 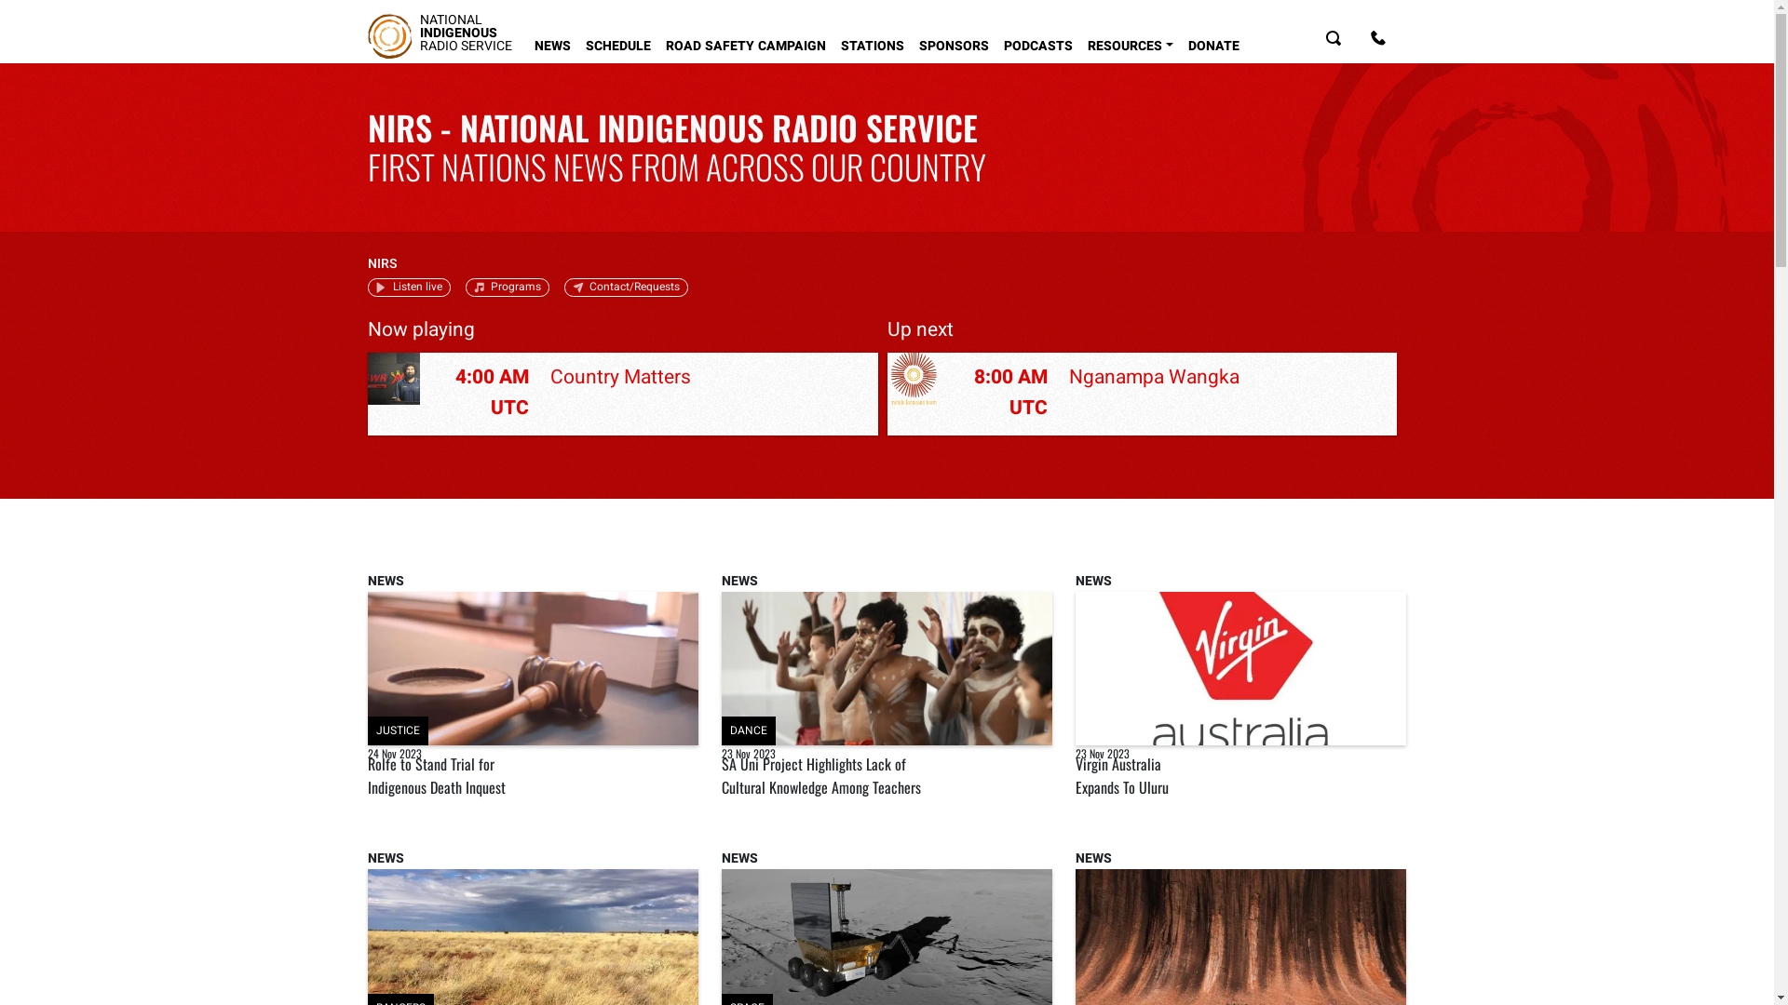 I want to click on DONATE, so click(x=1214, y=43).